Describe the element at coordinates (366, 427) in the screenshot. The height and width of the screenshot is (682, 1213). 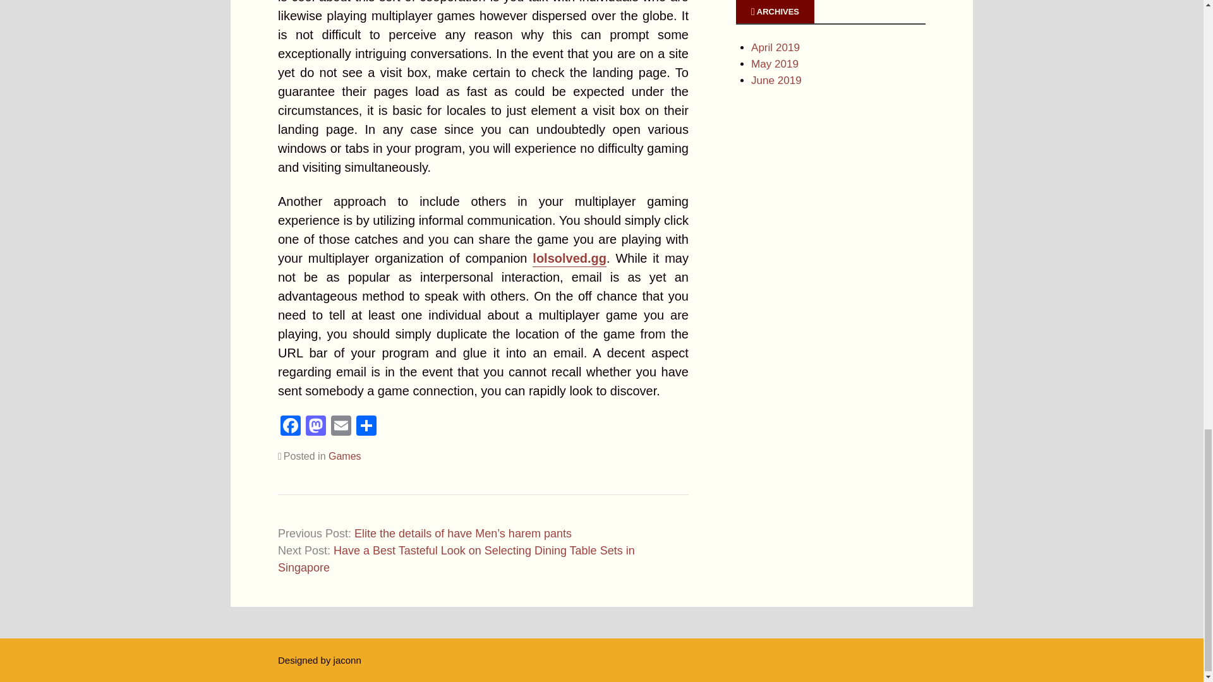
I see `Share` at that location.